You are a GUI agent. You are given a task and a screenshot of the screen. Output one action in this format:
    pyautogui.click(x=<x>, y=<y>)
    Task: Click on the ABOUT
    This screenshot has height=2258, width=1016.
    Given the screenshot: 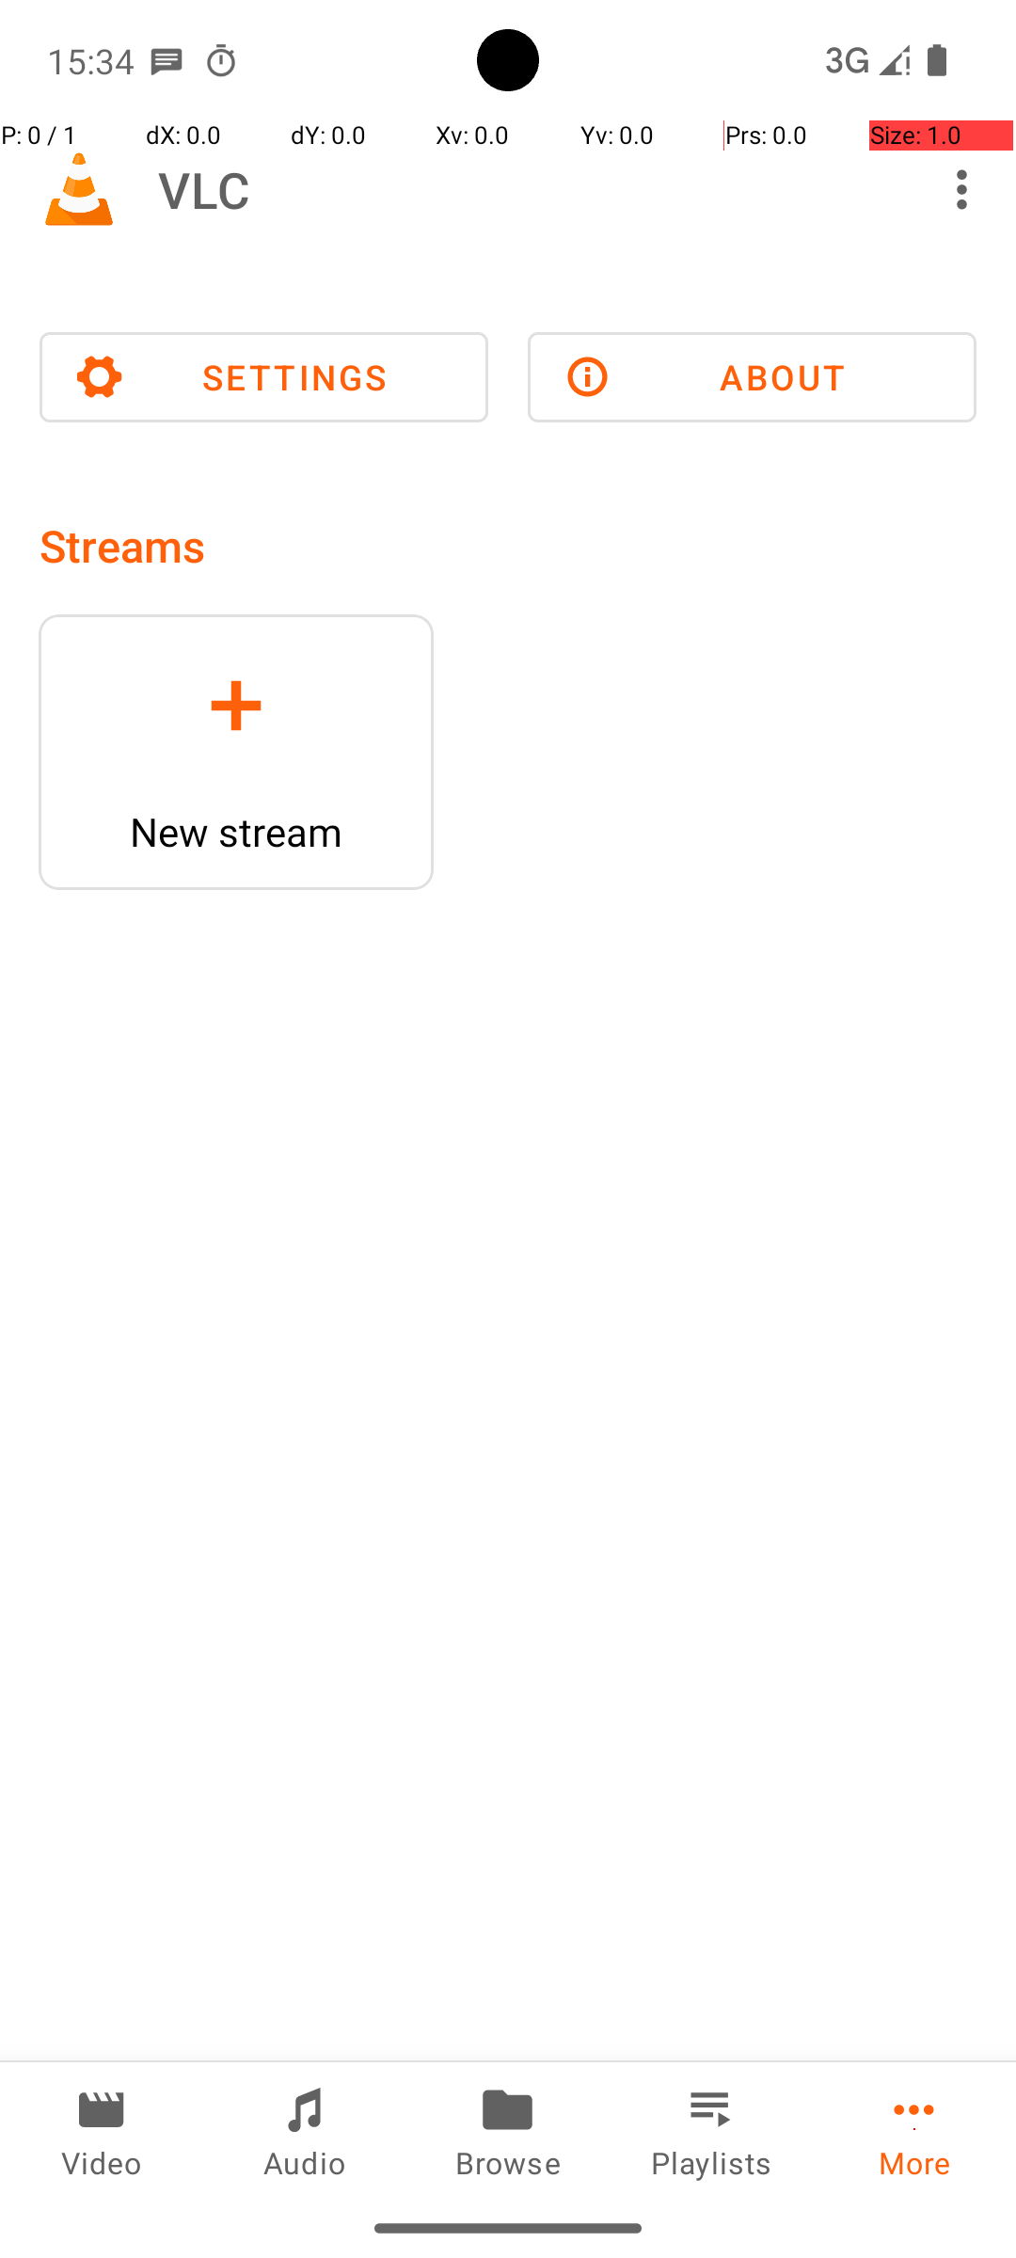 What is the action you would take?
    pyautogui.click(x=753, y=377)
    